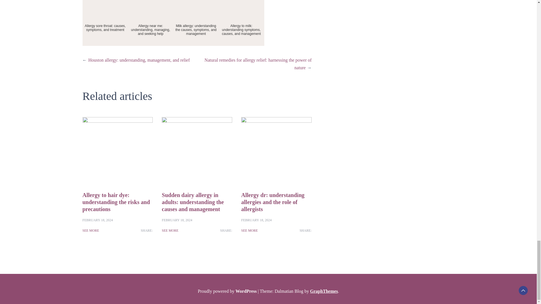 This screenshot has height=304, width=541. What do you see at coordinates (116, 202) in the screenshot?
I see `Allergy to hair dye: understanding the risks and precautions` at bounding box center [116, 202].